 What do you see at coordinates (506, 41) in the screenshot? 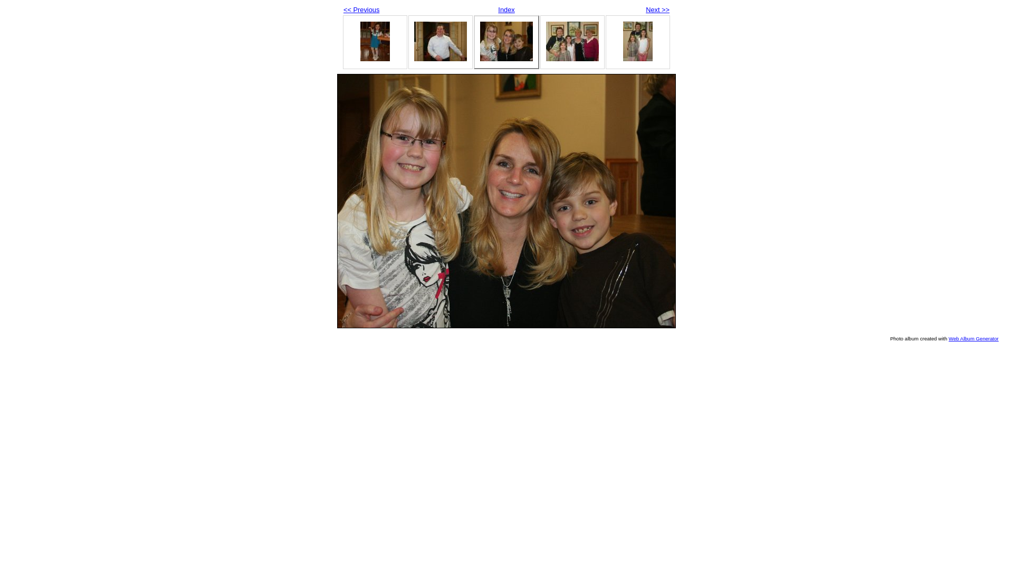
I see `IMG_9620` at bounding box center [506, 41].